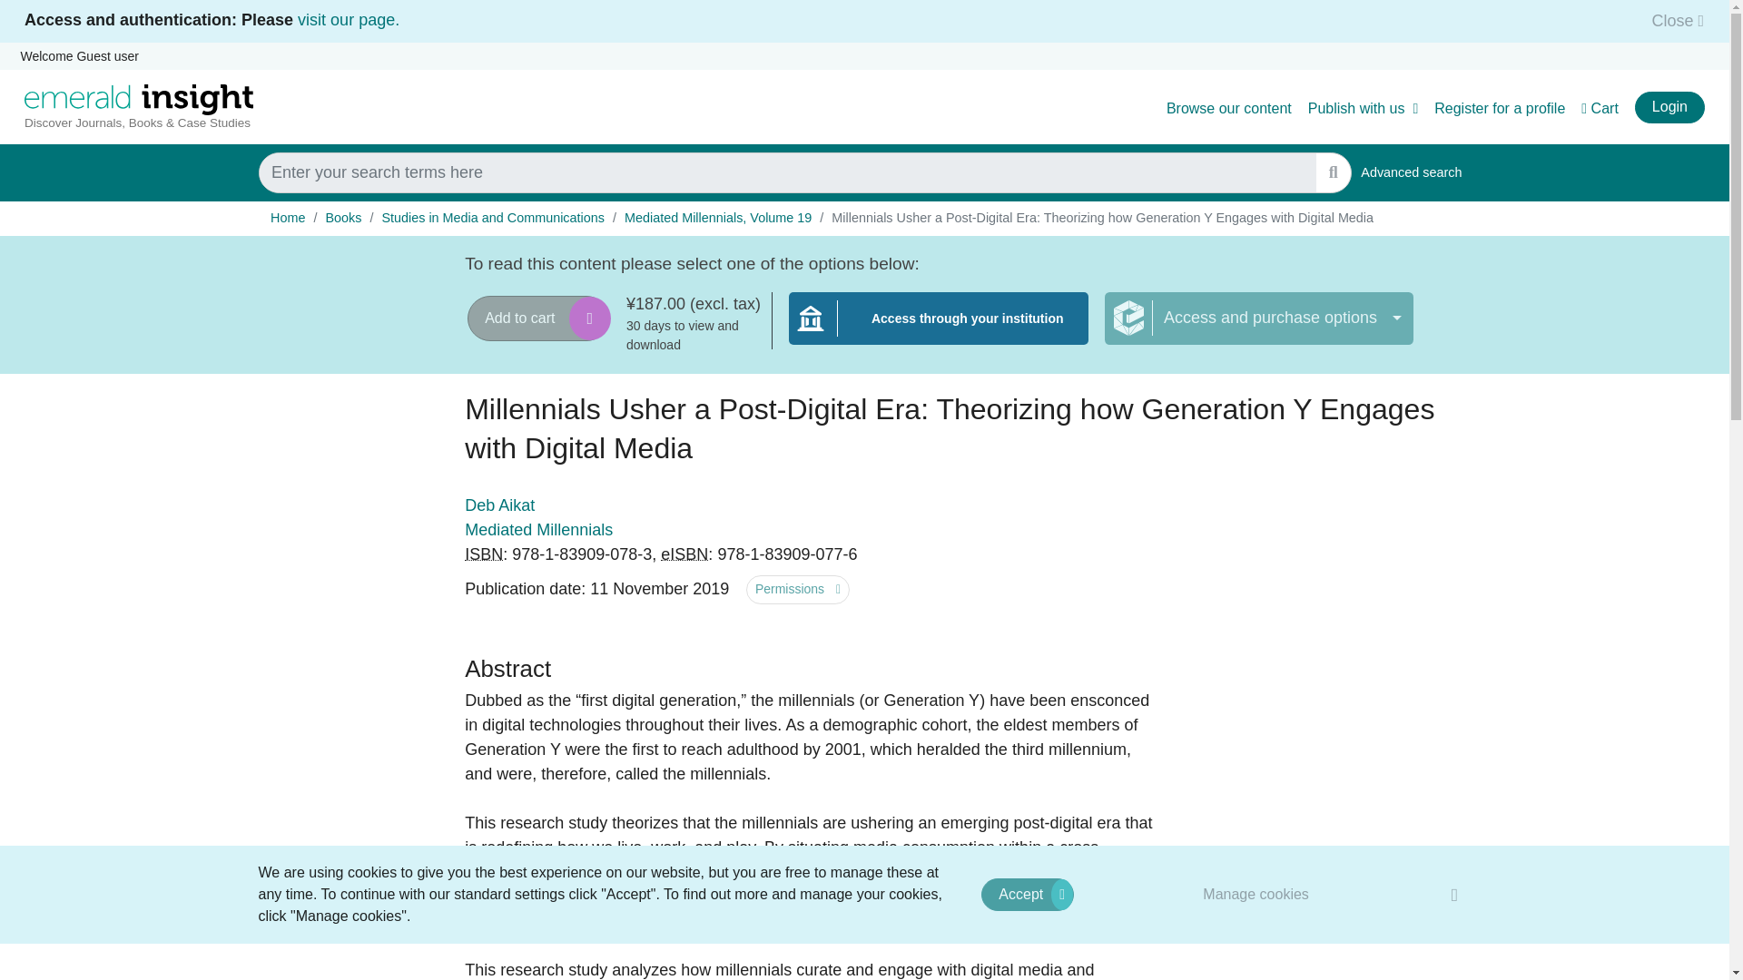  What do you see at coordinates (1672, 20) in the screenshot?
I see `Close` at bounding box center [1672, 20].